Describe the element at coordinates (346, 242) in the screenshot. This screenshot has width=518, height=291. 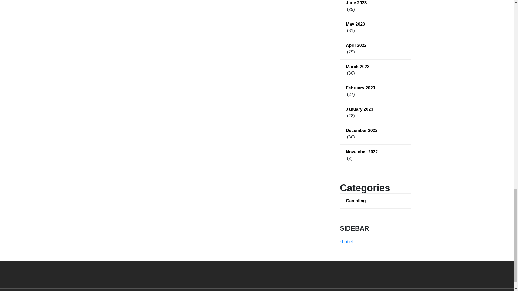
I see `sbobet` at that location.